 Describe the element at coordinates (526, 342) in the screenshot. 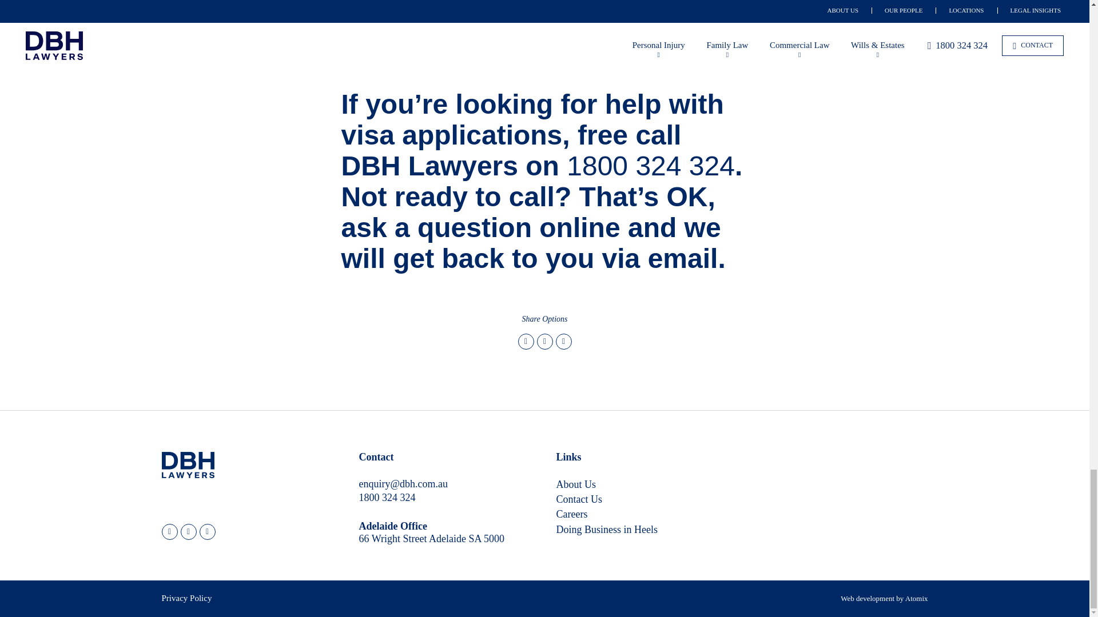

I see `Share on Twitter` at that location.